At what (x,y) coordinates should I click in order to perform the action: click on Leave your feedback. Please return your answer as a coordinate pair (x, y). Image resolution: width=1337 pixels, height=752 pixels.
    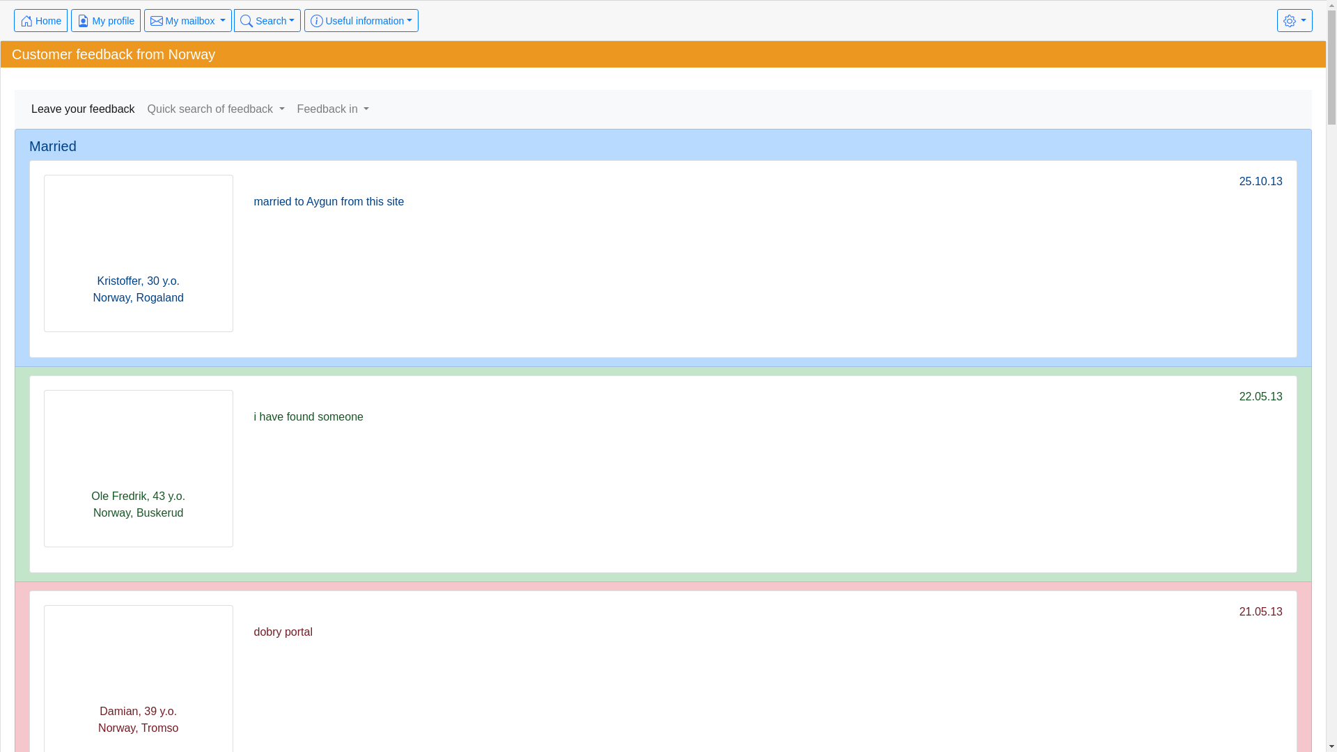
    Looking at the image, I should click on (84, 109).